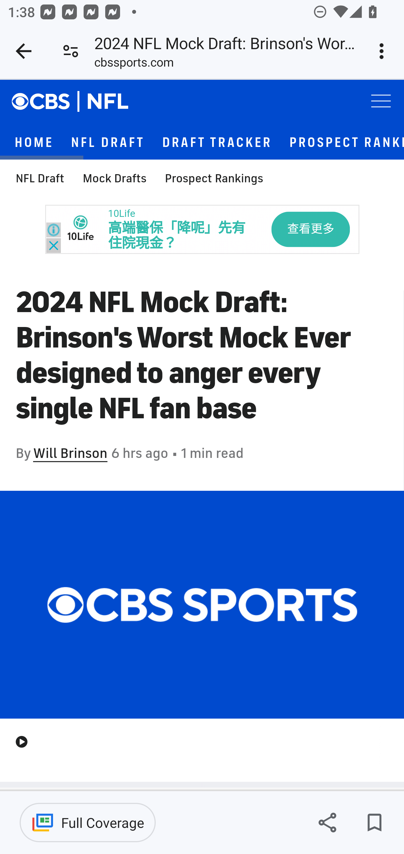 This screenshot has width=404, height=854. What do you see at coordinates (121, 214) in the screenshot?
I see `10Life` at bounding box center [121, 214].